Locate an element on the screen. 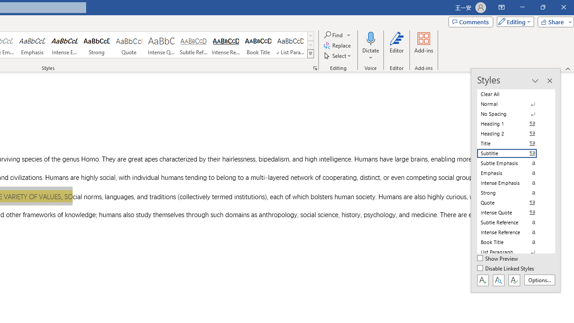 The image size is (574, 323). Find is located at coordinates (334, 35).